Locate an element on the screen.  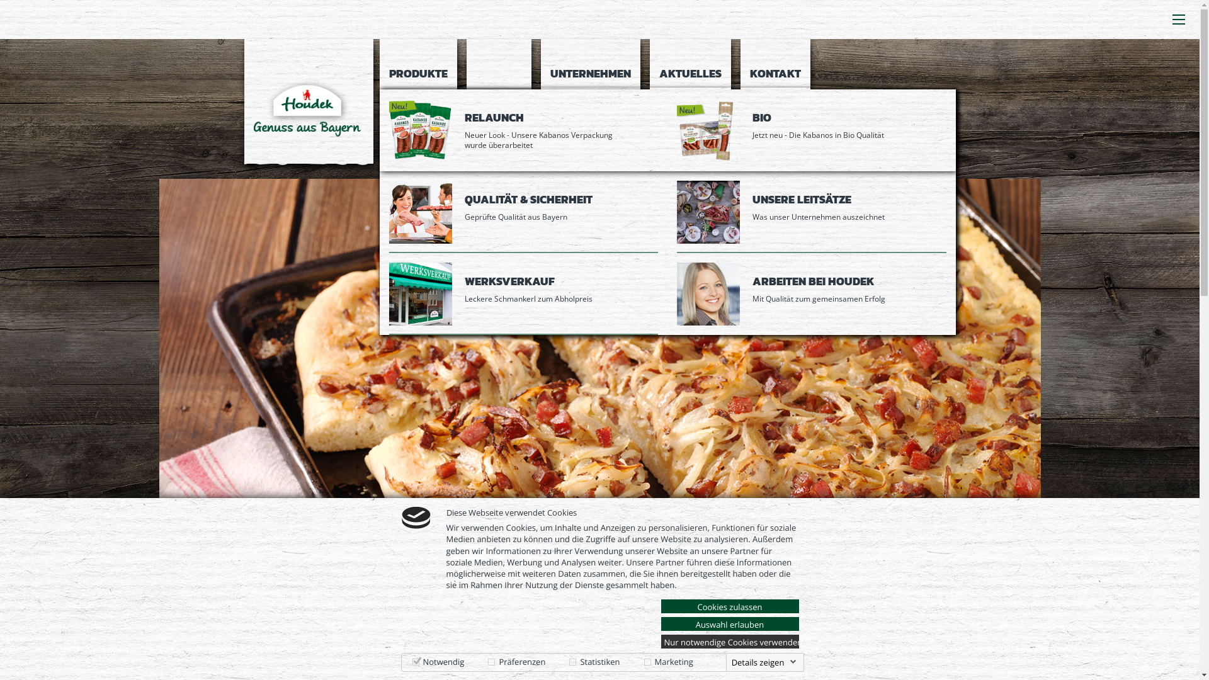
REZEPTE is located at coordinates (499, 99).